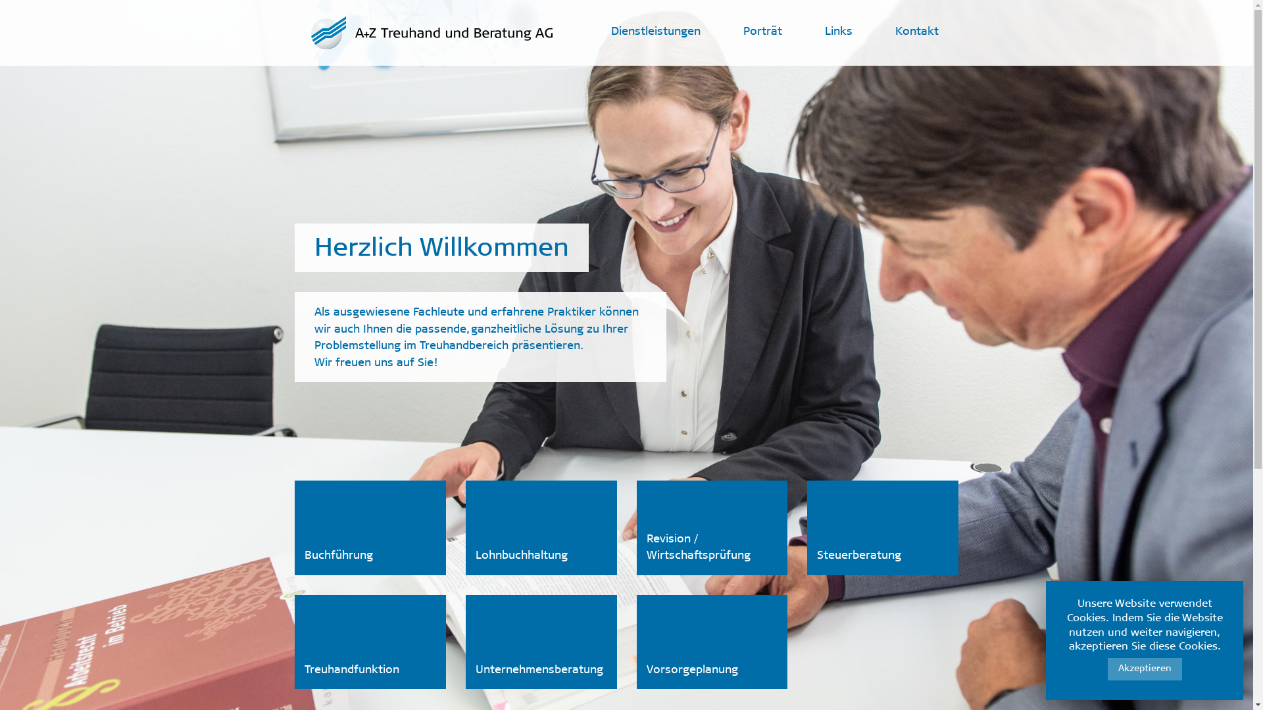  What do you see at coordinates (433, 33) in the screenshot?
I see `A+Z Treuhand und Beratung AG` at bounding box center [433, 33].